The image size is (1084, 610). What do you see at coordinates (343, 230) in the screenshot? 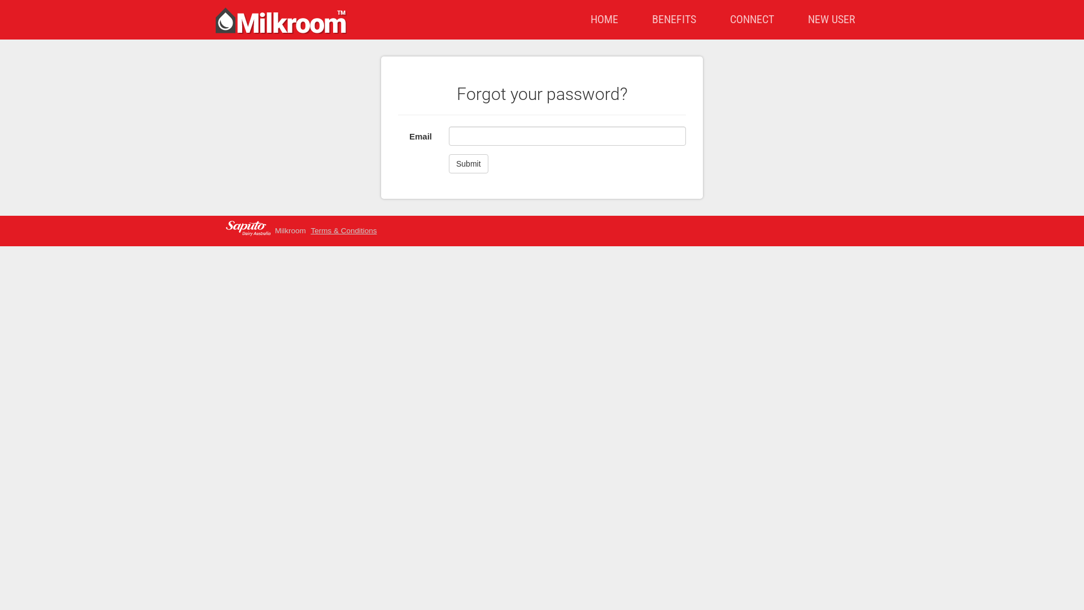
I see `Terms & Conditions` at bounding box center [343, 230].